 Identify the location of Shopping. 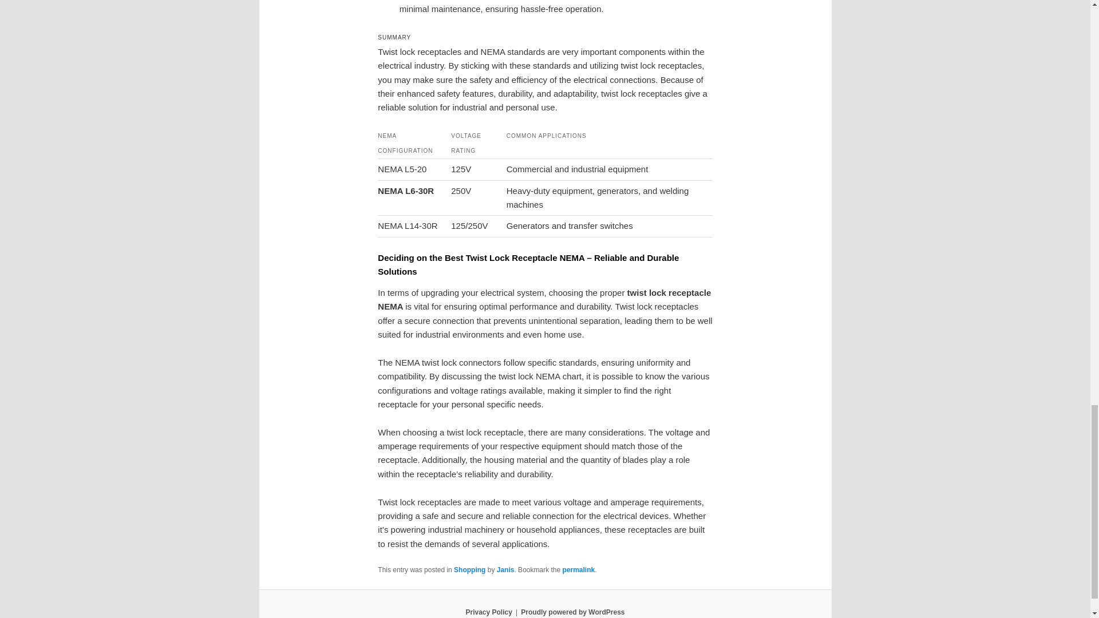
(469, 570).